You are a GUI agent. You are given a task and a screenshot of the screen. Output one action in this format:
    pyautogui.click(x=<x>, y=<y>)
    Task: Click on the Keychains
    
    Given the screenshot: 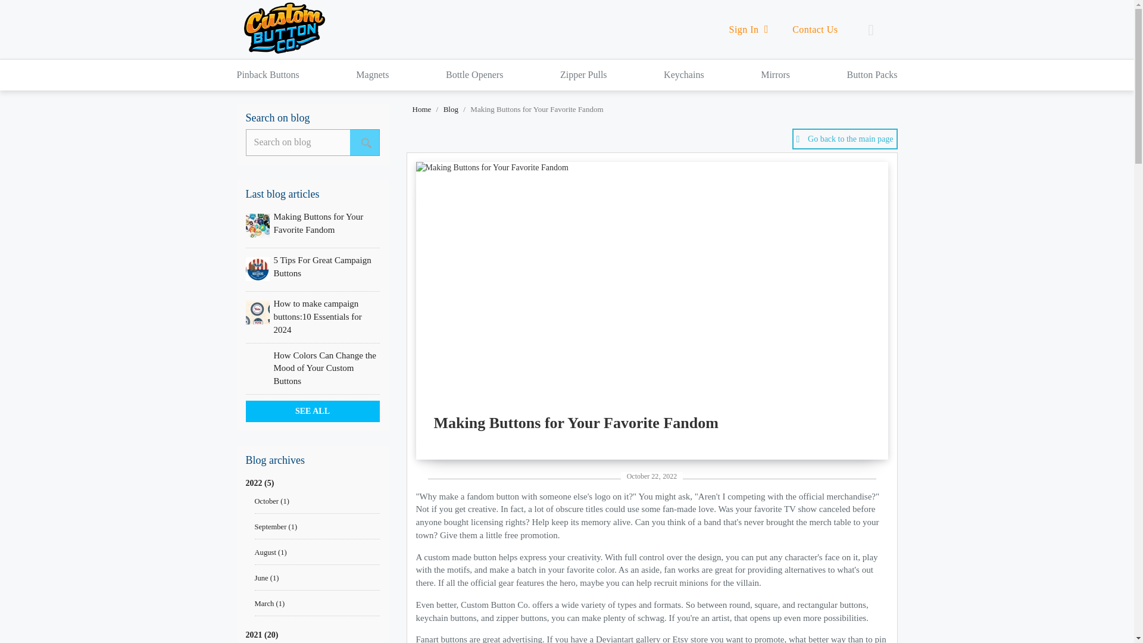 What is the action you would take?
    pyautogui.click(x=683, y=75)
    